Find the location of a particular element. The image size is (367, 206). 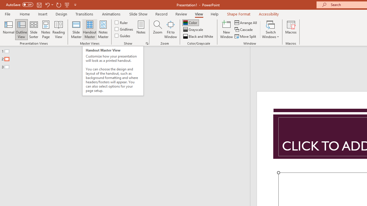

Outline View is located at coordinates (21, 29).